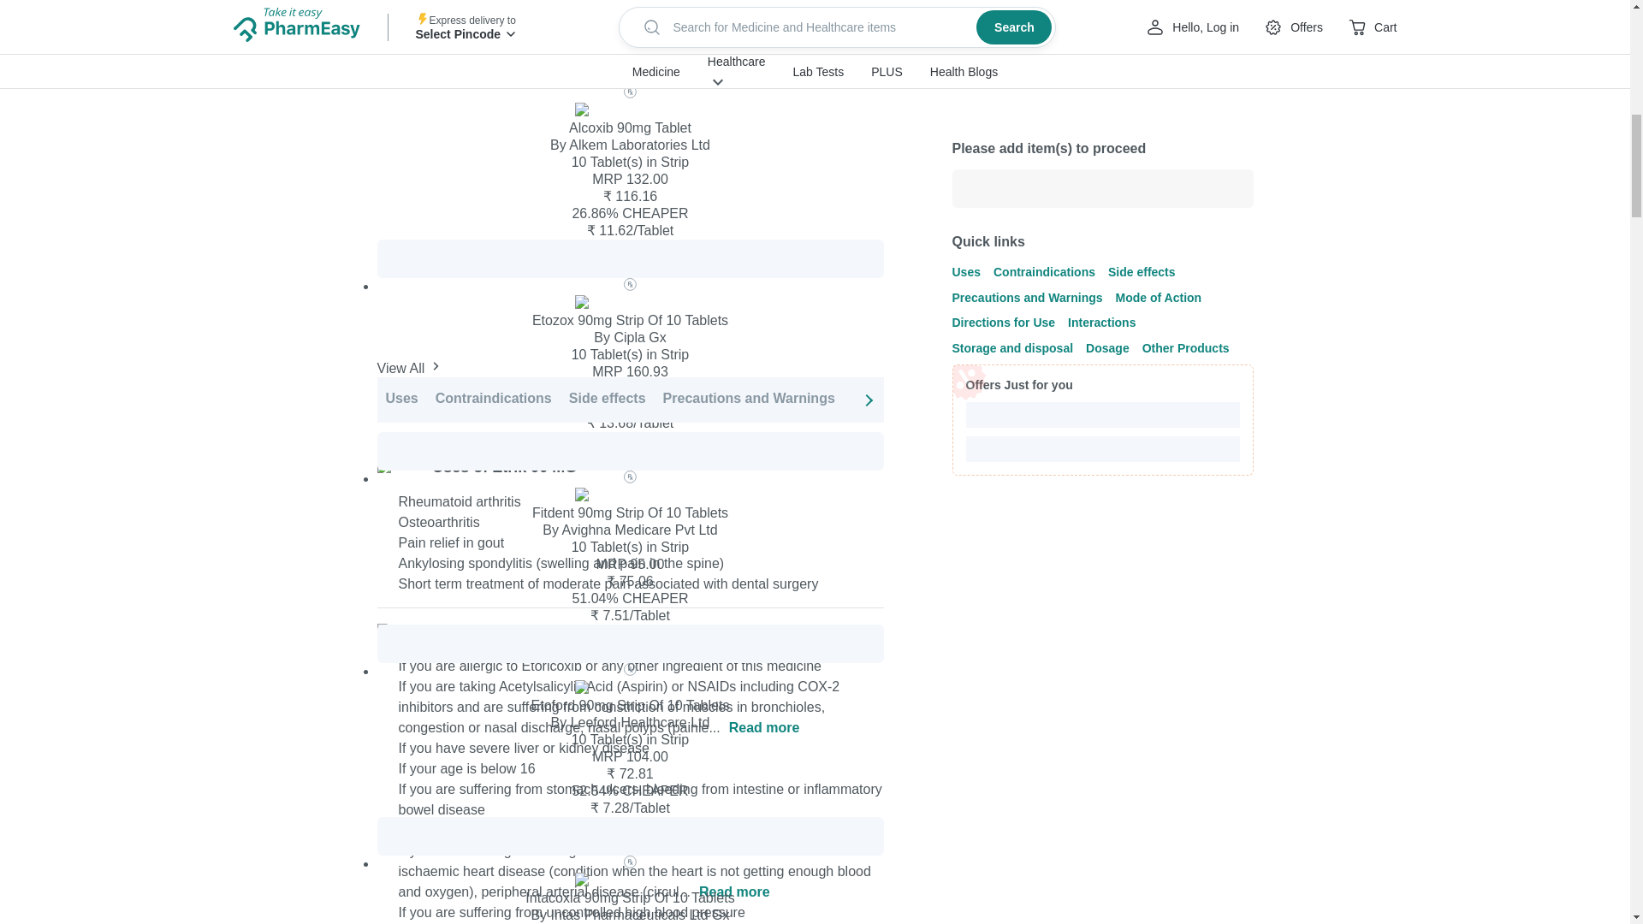 The width and height of the screenshot is (1643, 924). I want to click on Precautions and Warnings, so click(749, 399).